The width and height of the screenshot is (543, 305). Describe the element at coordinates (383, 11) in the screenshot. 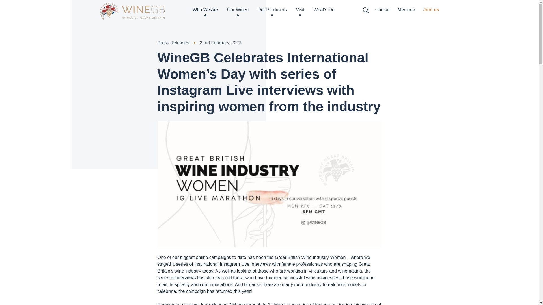

I see `Contact` at that location.